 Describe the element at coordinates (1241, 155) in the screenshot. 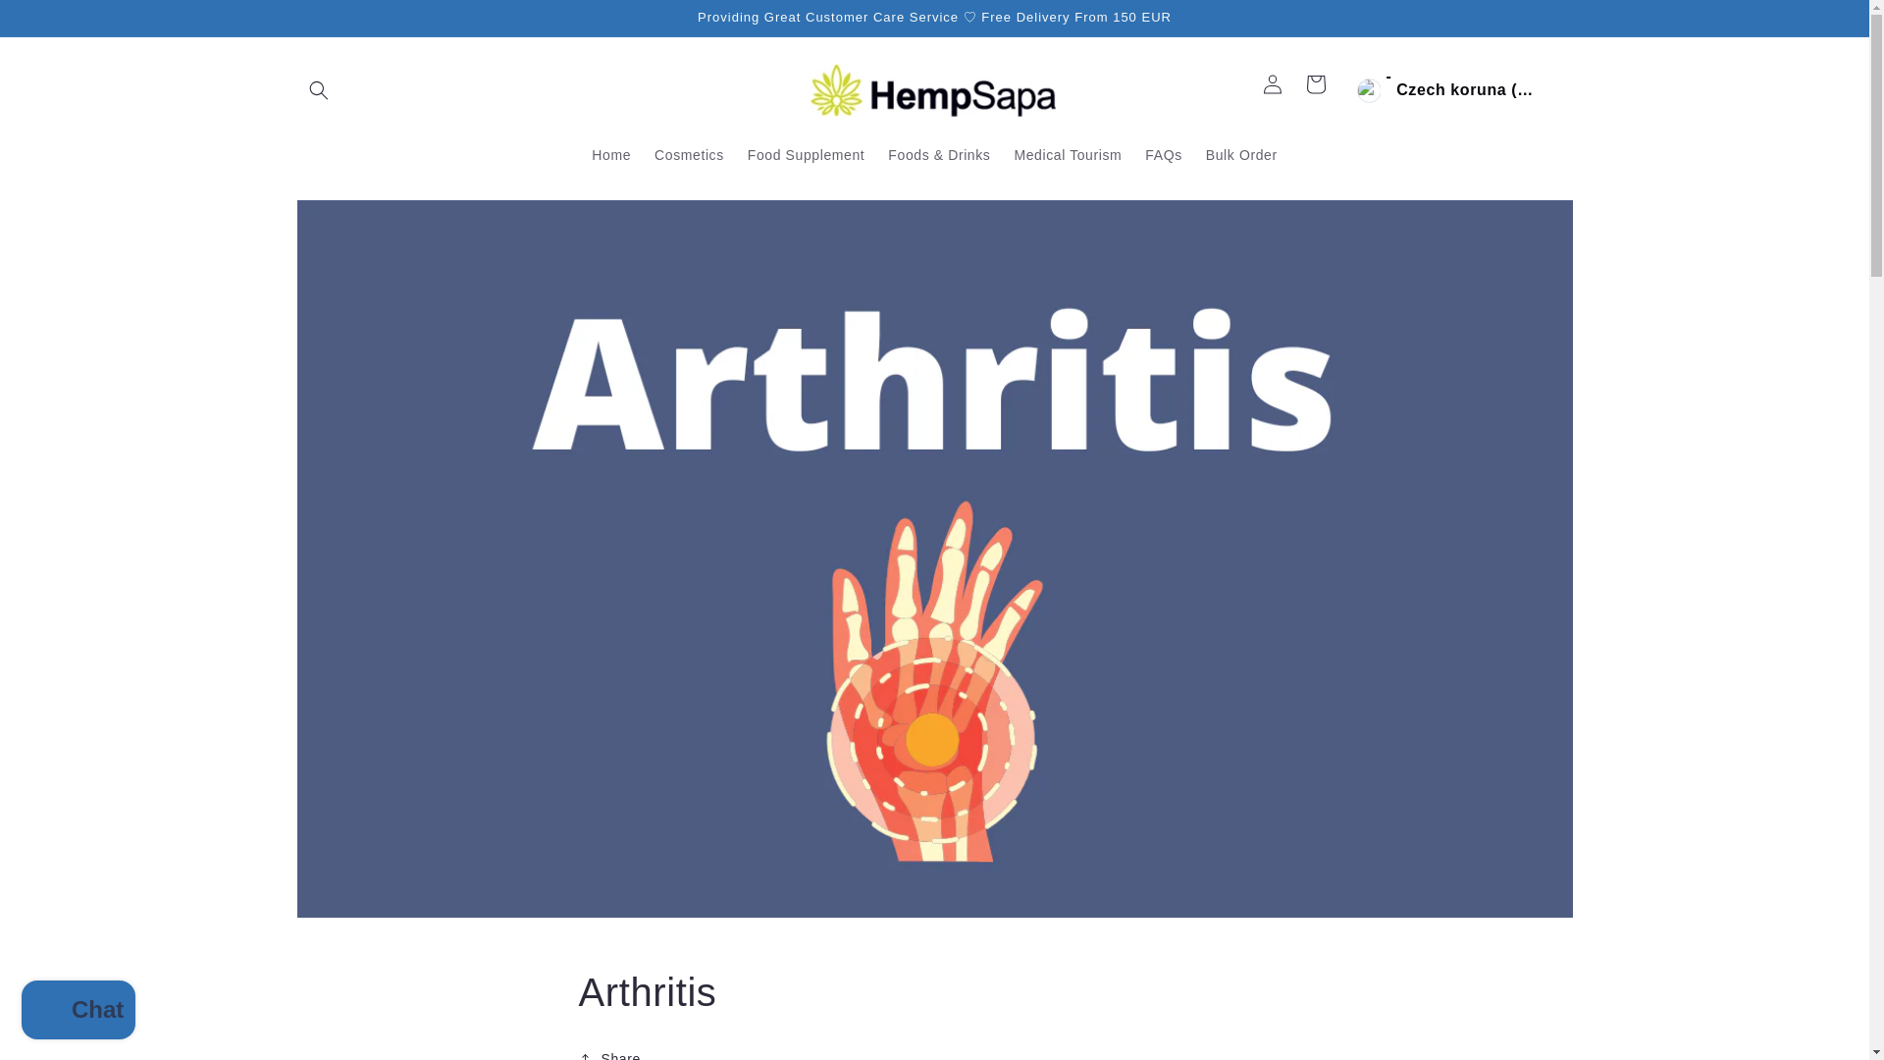

I see `Bulk Order` at that location.